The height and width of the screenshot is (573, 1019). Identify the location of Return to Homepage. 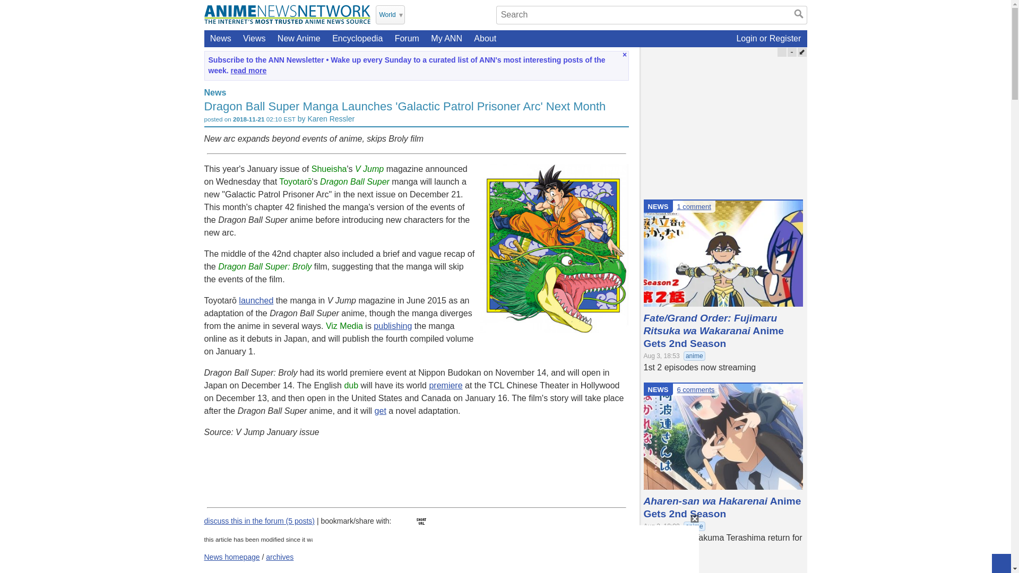
(287, 14).